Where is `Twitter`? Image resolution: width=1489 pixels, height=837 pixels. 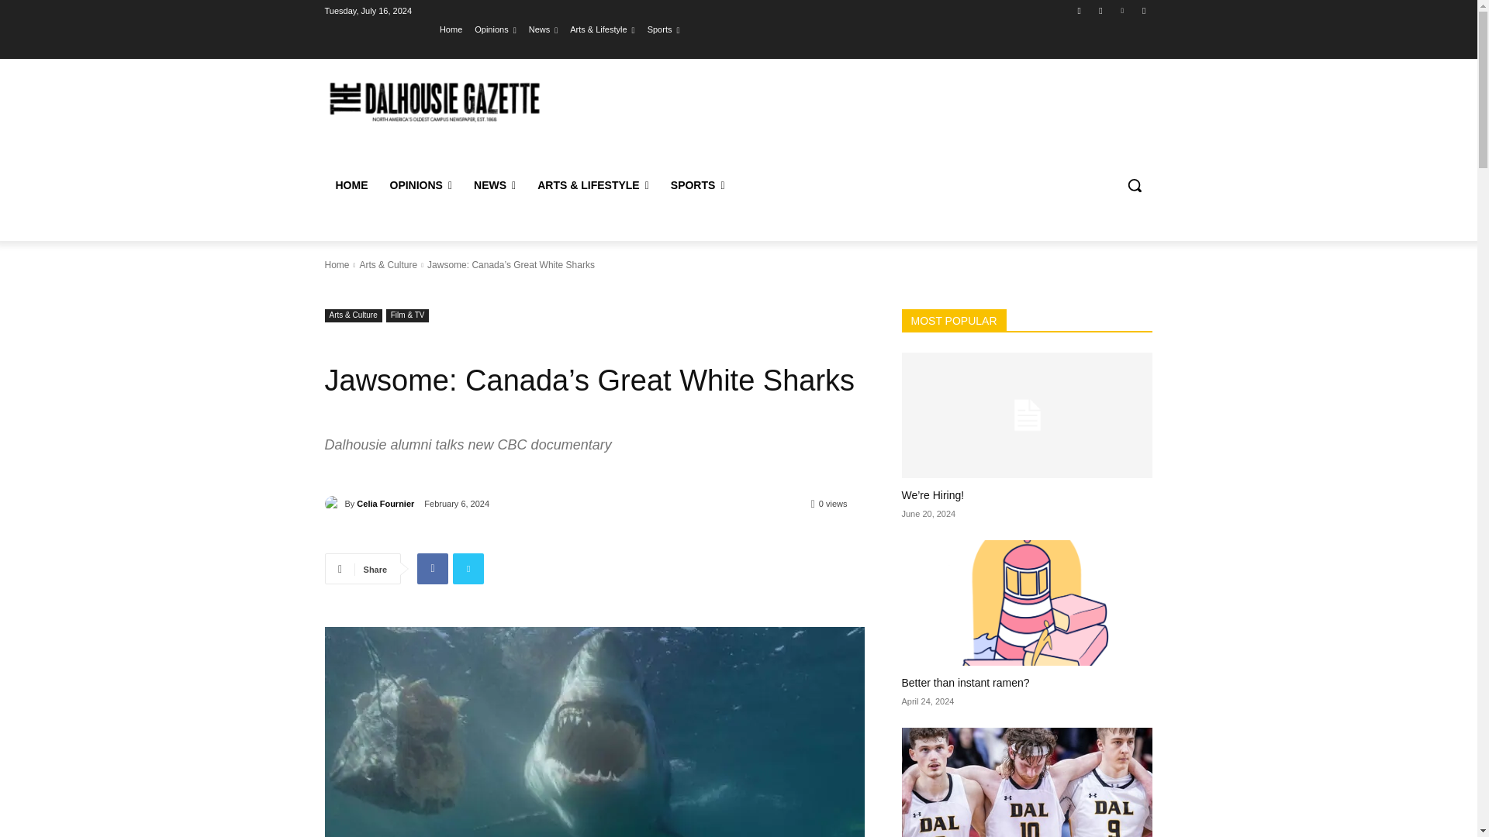
Twitter is located at coordinates (468, 568).